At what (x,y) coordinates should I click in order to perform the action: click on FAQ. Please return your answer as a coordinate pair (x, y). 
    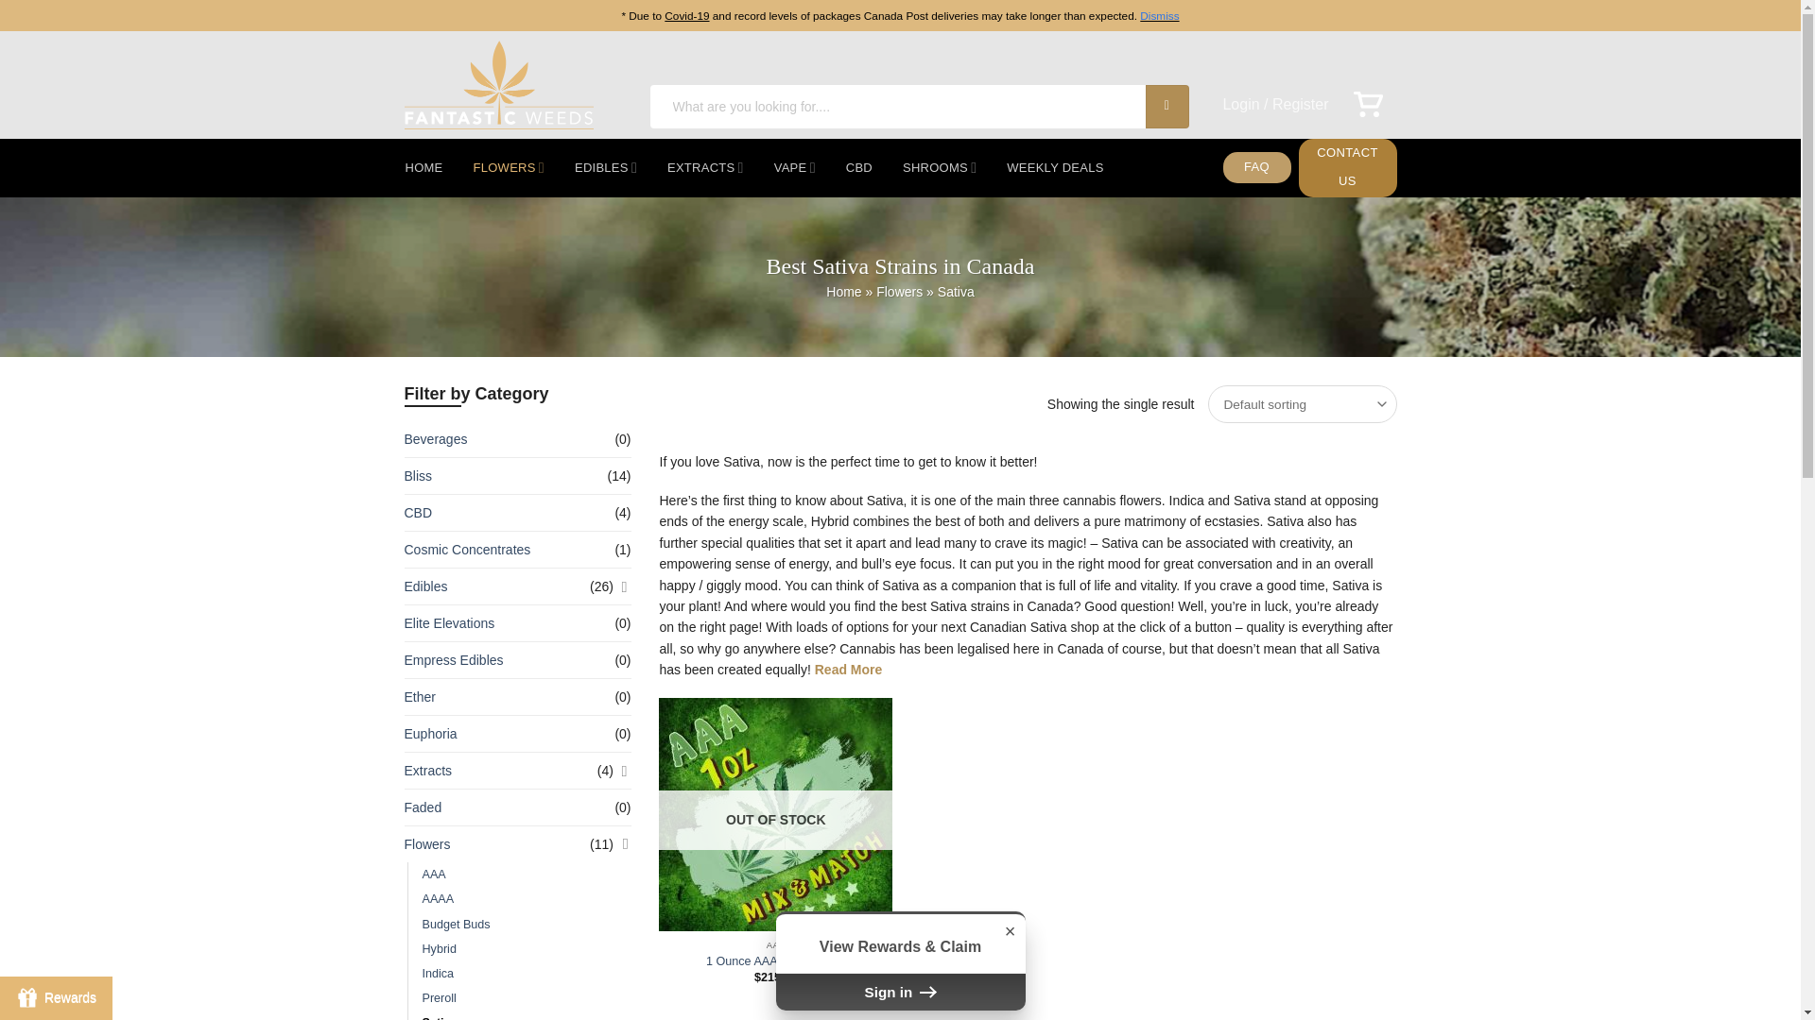
    Looking at the image, I should click on (1257, 167).